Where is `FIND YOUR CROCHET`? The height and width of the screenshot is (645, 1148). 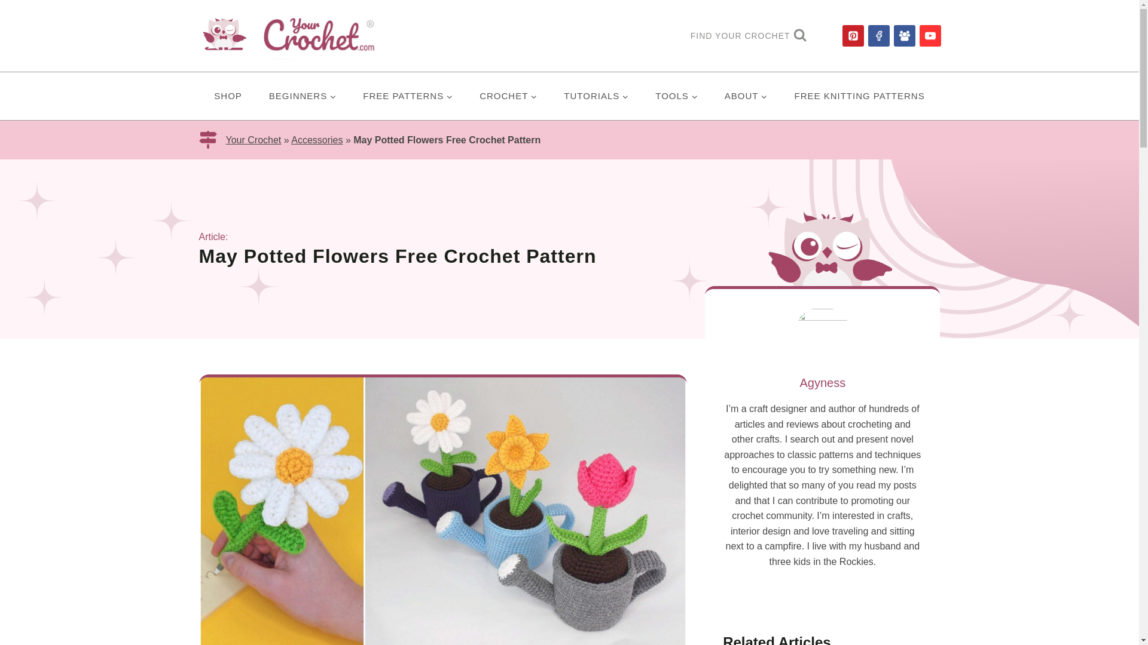
FIND YOUR CROCHET is located at coordinates (749, 36).